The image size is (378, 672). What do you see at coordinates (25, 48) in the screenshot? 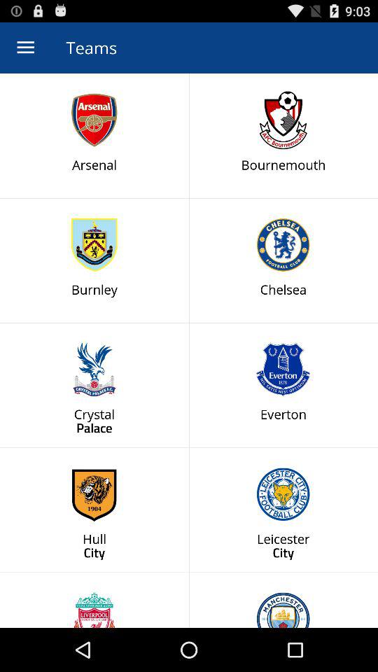
I see `open the item next to teams item` at bounding box center [25, 48].